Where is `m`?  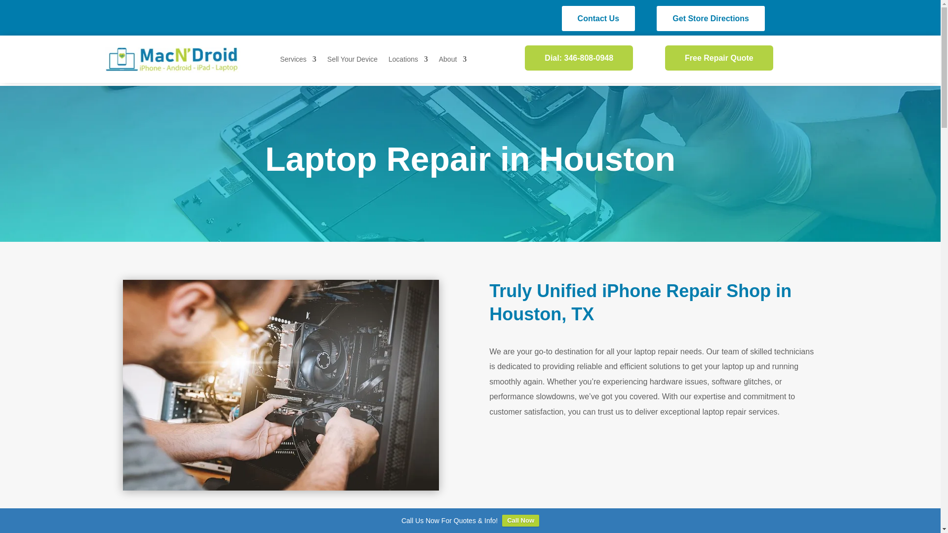
m is located at coordinates (172, 60).